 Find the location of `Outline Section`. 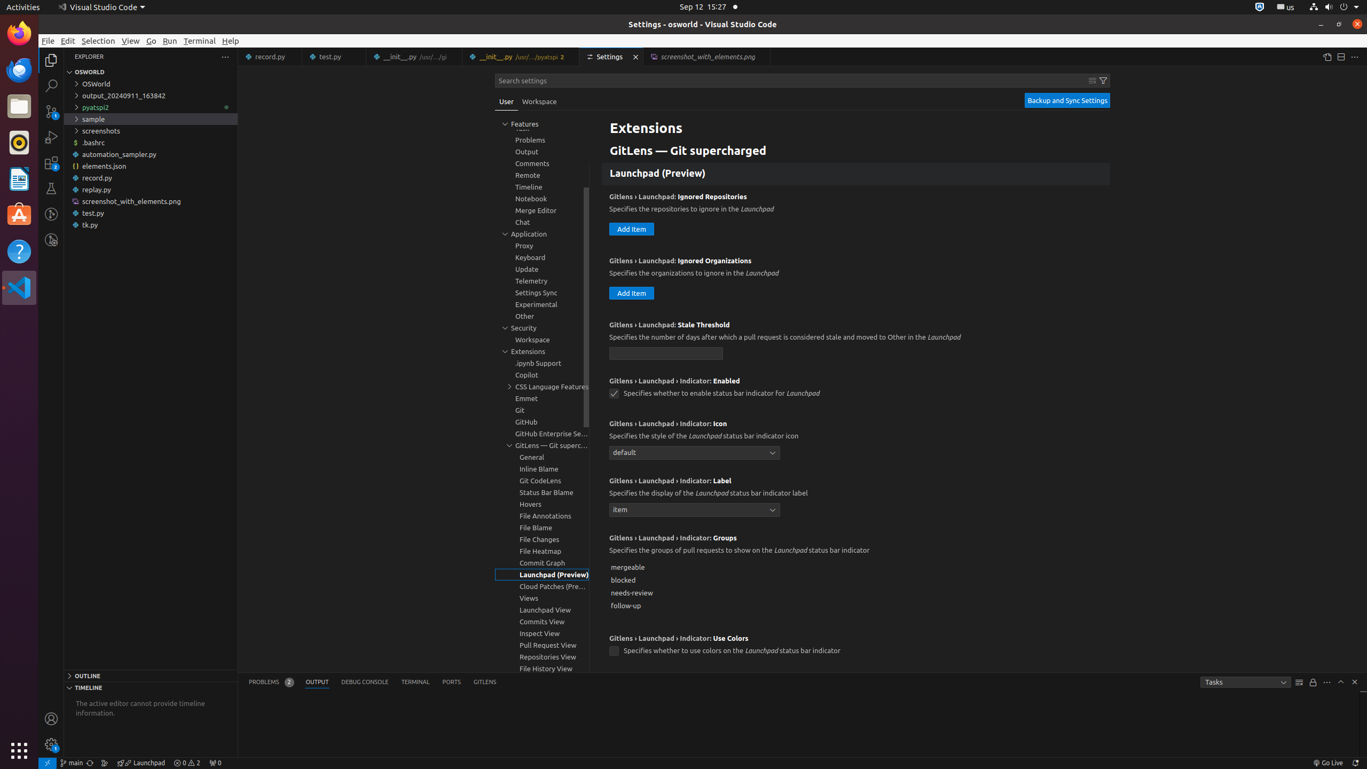

Outline Section is located at coordinates (151, 676).